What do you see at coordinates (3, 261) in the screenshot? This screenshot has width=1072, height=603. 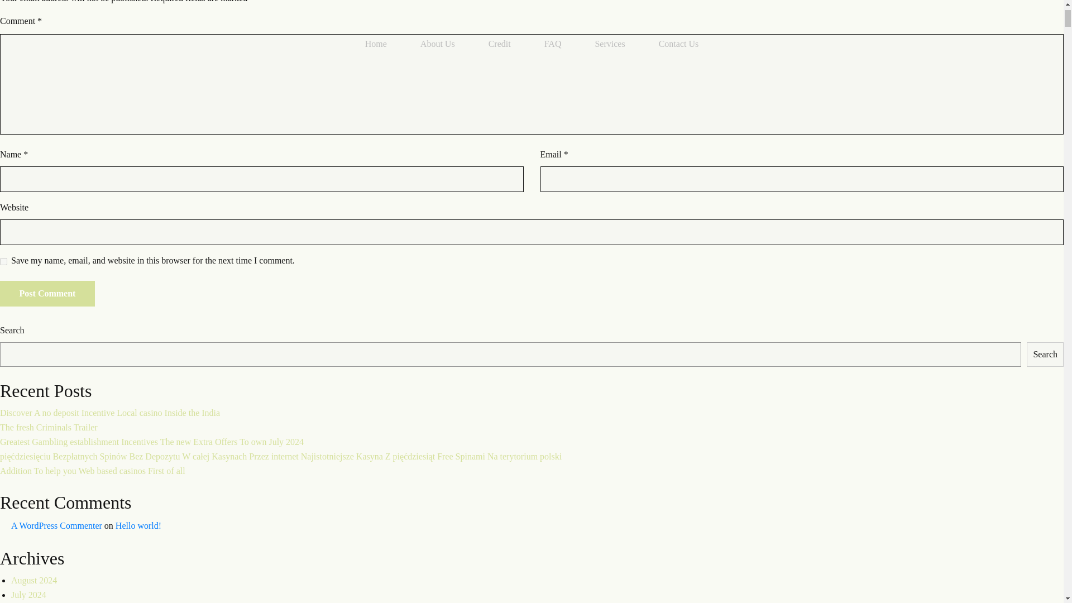 I see `yes` at bounding box center [3, 261].